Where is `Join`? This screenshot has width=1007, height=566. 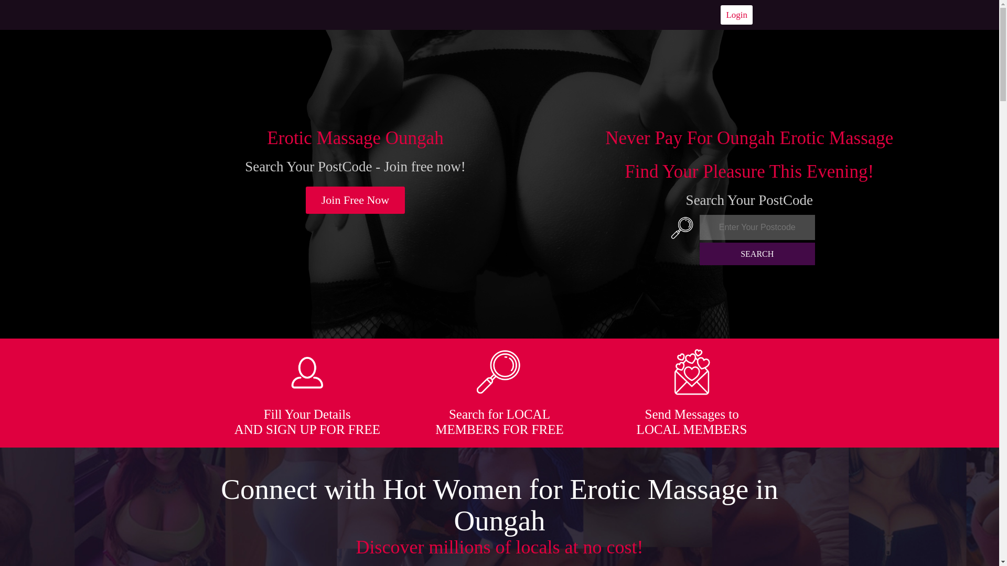
Join is located at coordinates (356, 200).